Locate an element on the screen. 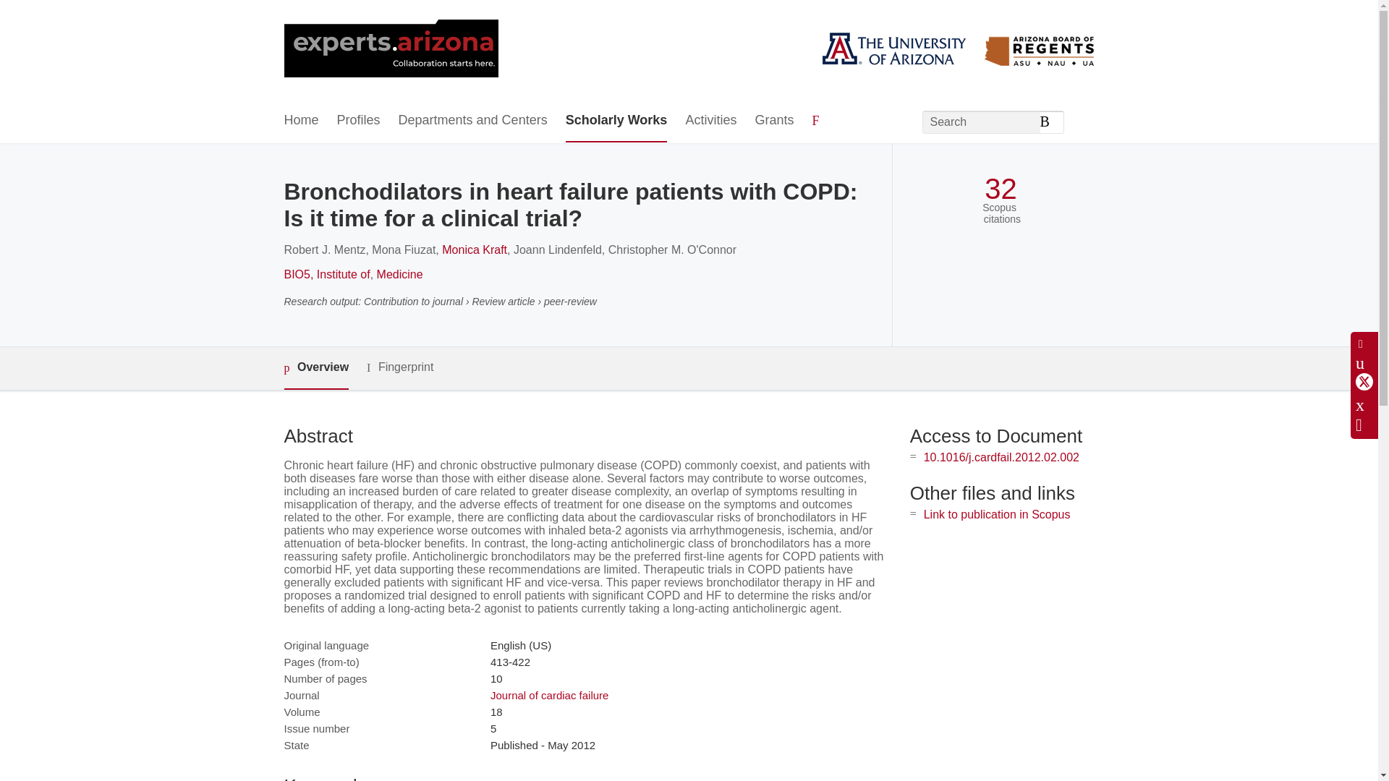  Monica Kraft is located at coordinates (474, 249).